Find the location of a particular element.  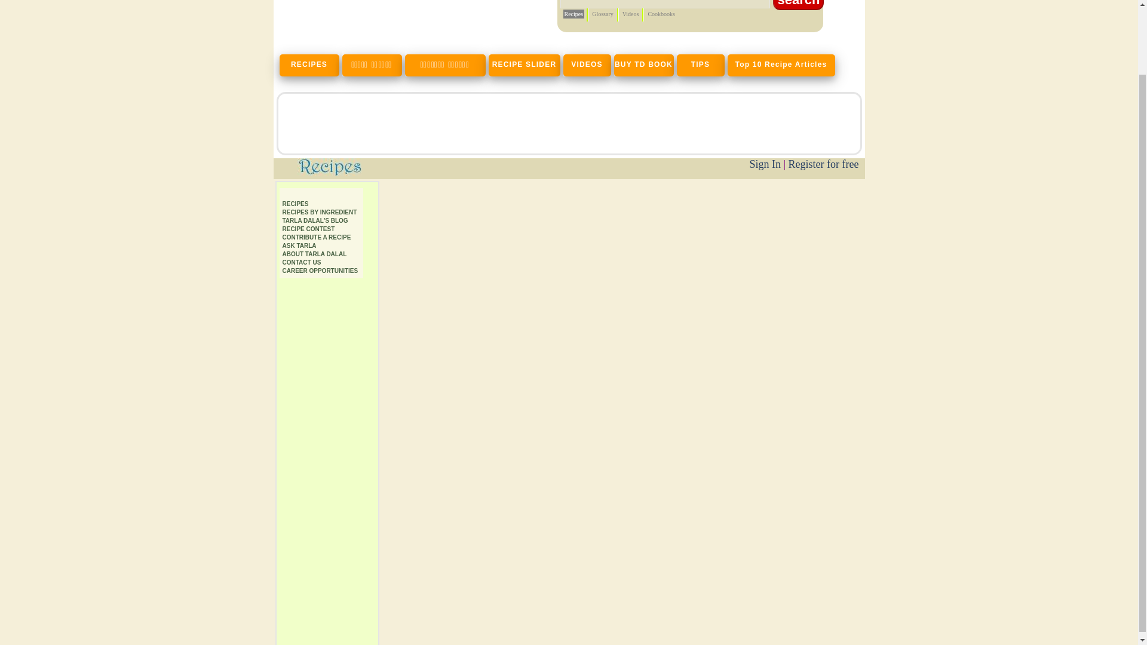

Got a question? Ask us! is located at coordinates (299, 245).